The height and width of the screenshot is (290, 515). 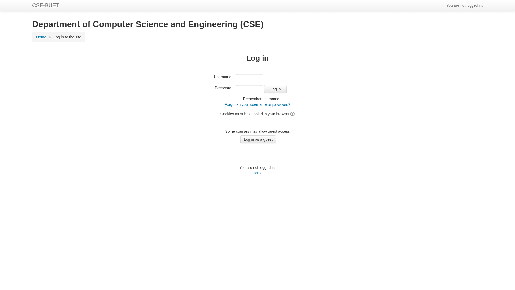 I want to click on Forgotten your username or password?, so click(x=257, y=104).